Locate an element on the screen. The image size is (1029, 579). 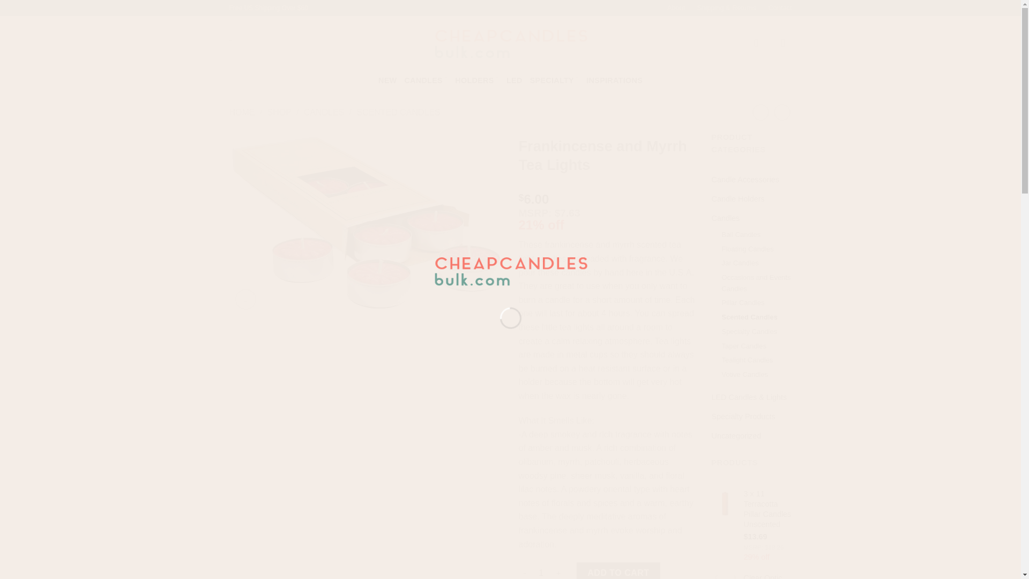
INSPIRATIONS is located at coordinates (614, 80).